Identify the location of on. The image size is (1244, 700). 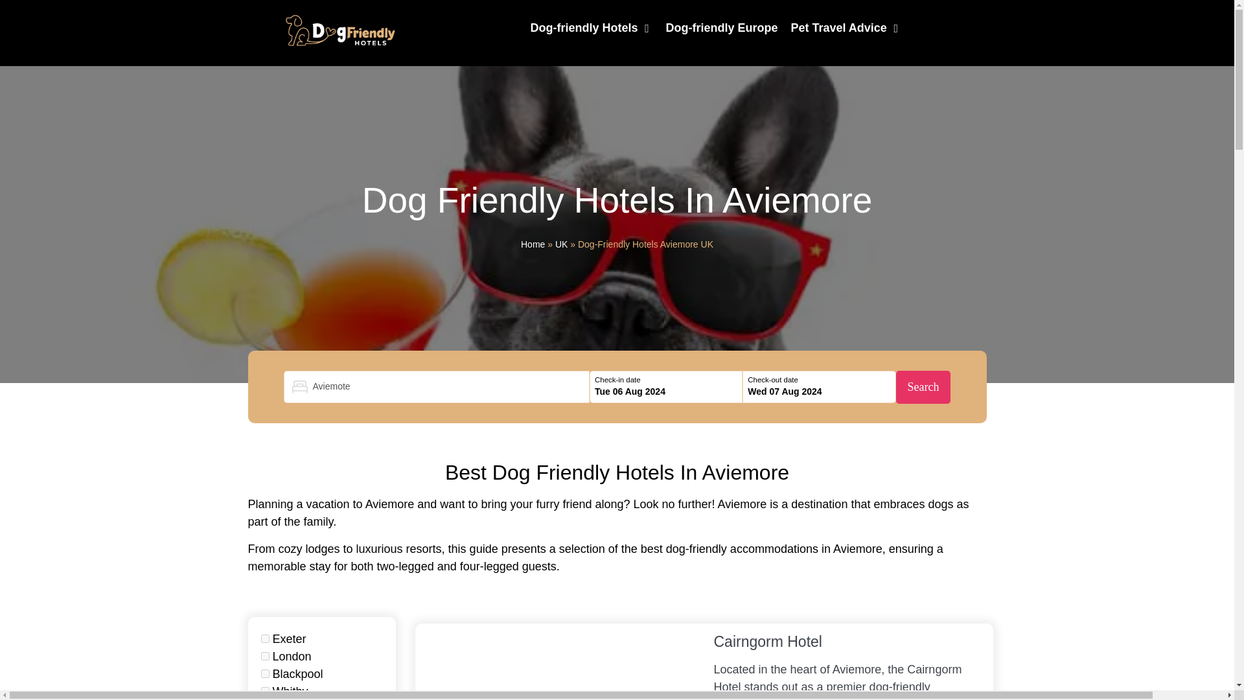
(264, 638).